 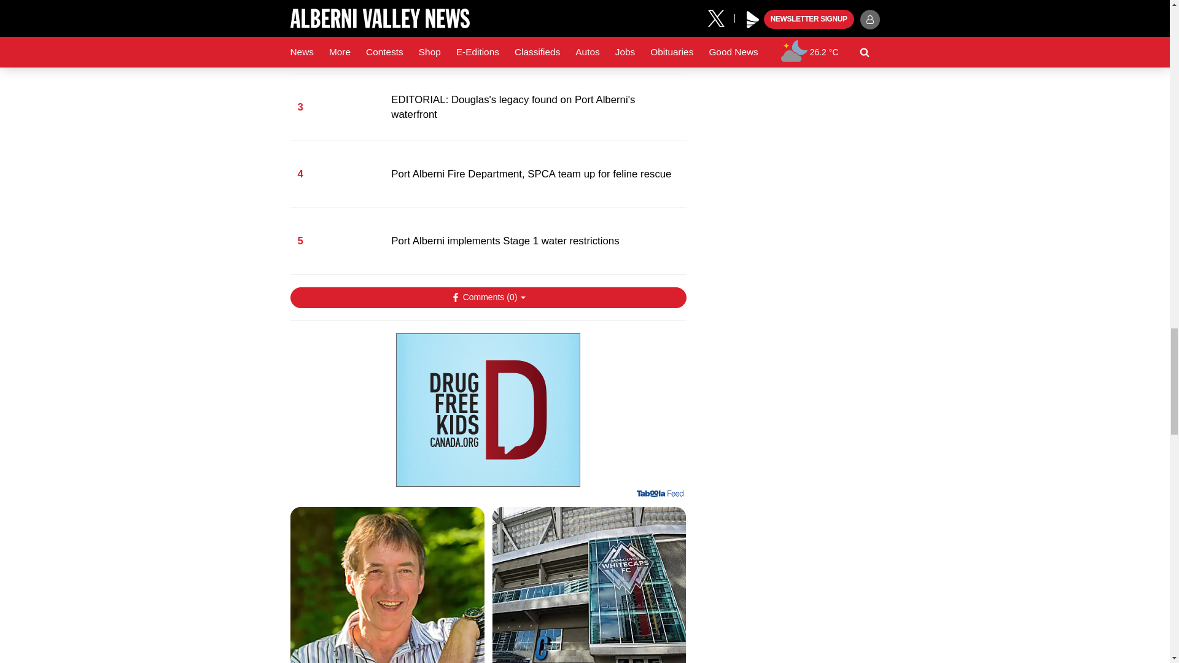 What do you see at coordinates (488, 410) in the screenshot?
I see `3rd party ad content` at bounding box center [488, 410].